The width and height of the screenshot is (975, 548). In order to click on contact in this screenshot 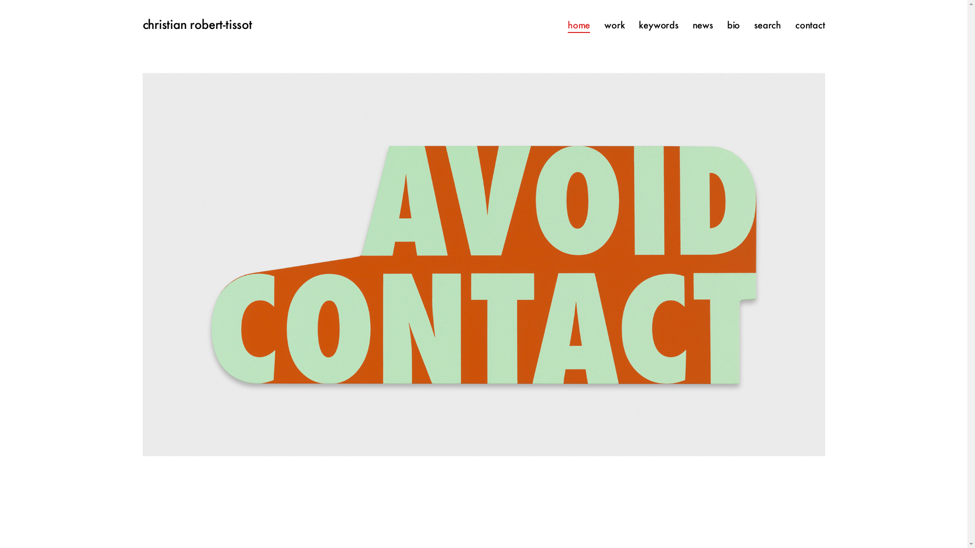, I will do `click(810, 25)`.